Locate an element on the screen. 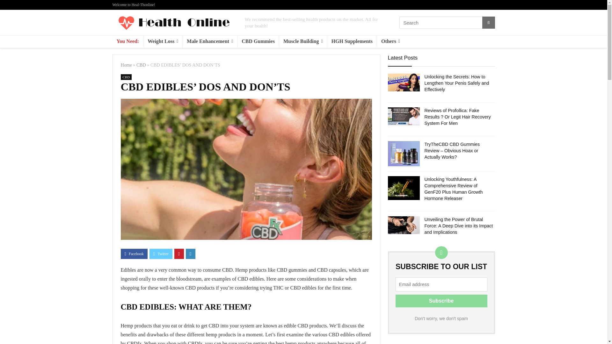 The width and height of the screenshot is (612, 344). View all posts in CBD is located at coordinates (126, 77).